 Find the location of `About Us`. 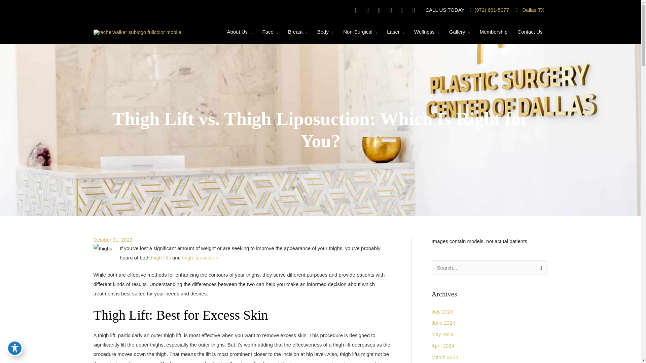

About Us is located at coordinates (239, 32).